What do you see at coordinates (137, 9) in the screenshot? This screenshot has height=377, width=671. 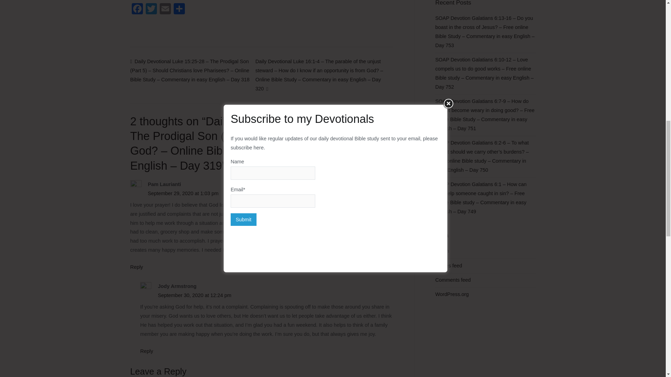 I see `Facebook` at bounding box center [137, 9].